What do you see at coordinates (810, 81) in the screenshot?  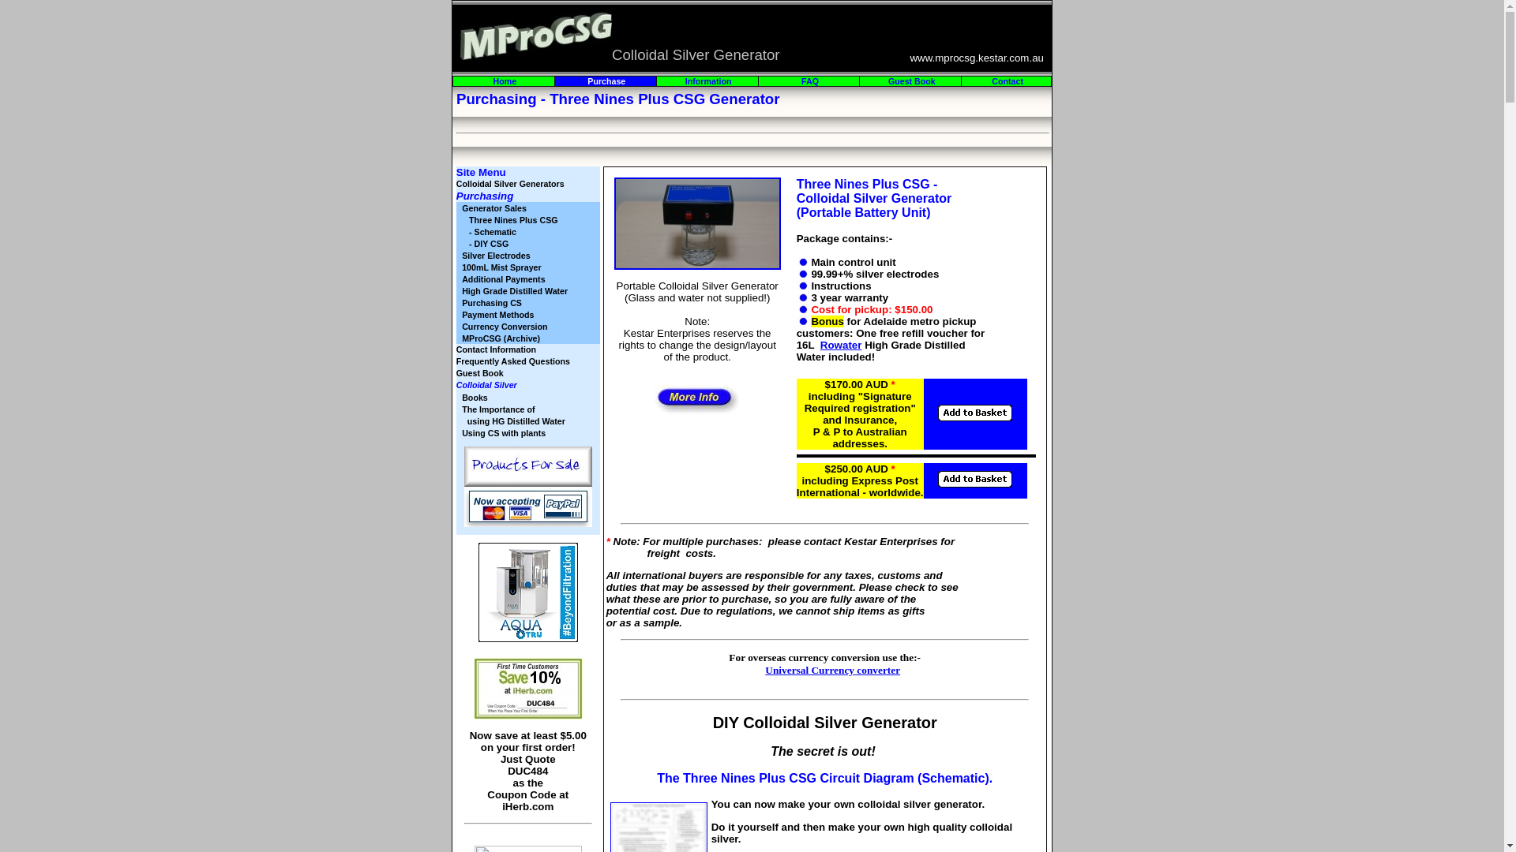 I see `FAQ` at bounding box center [810, 81].